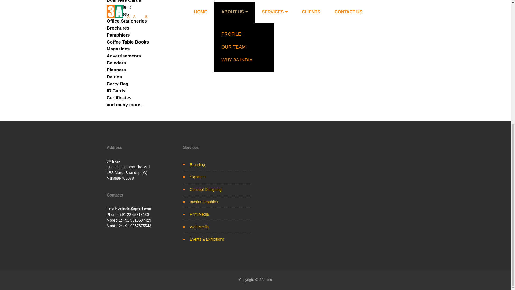 Image resolution: width=515 pixels, height=290 pixels. What do you see at coordinates (198, 177) in the screenshot?
I see `Signages` at bounding box center [198, 177].